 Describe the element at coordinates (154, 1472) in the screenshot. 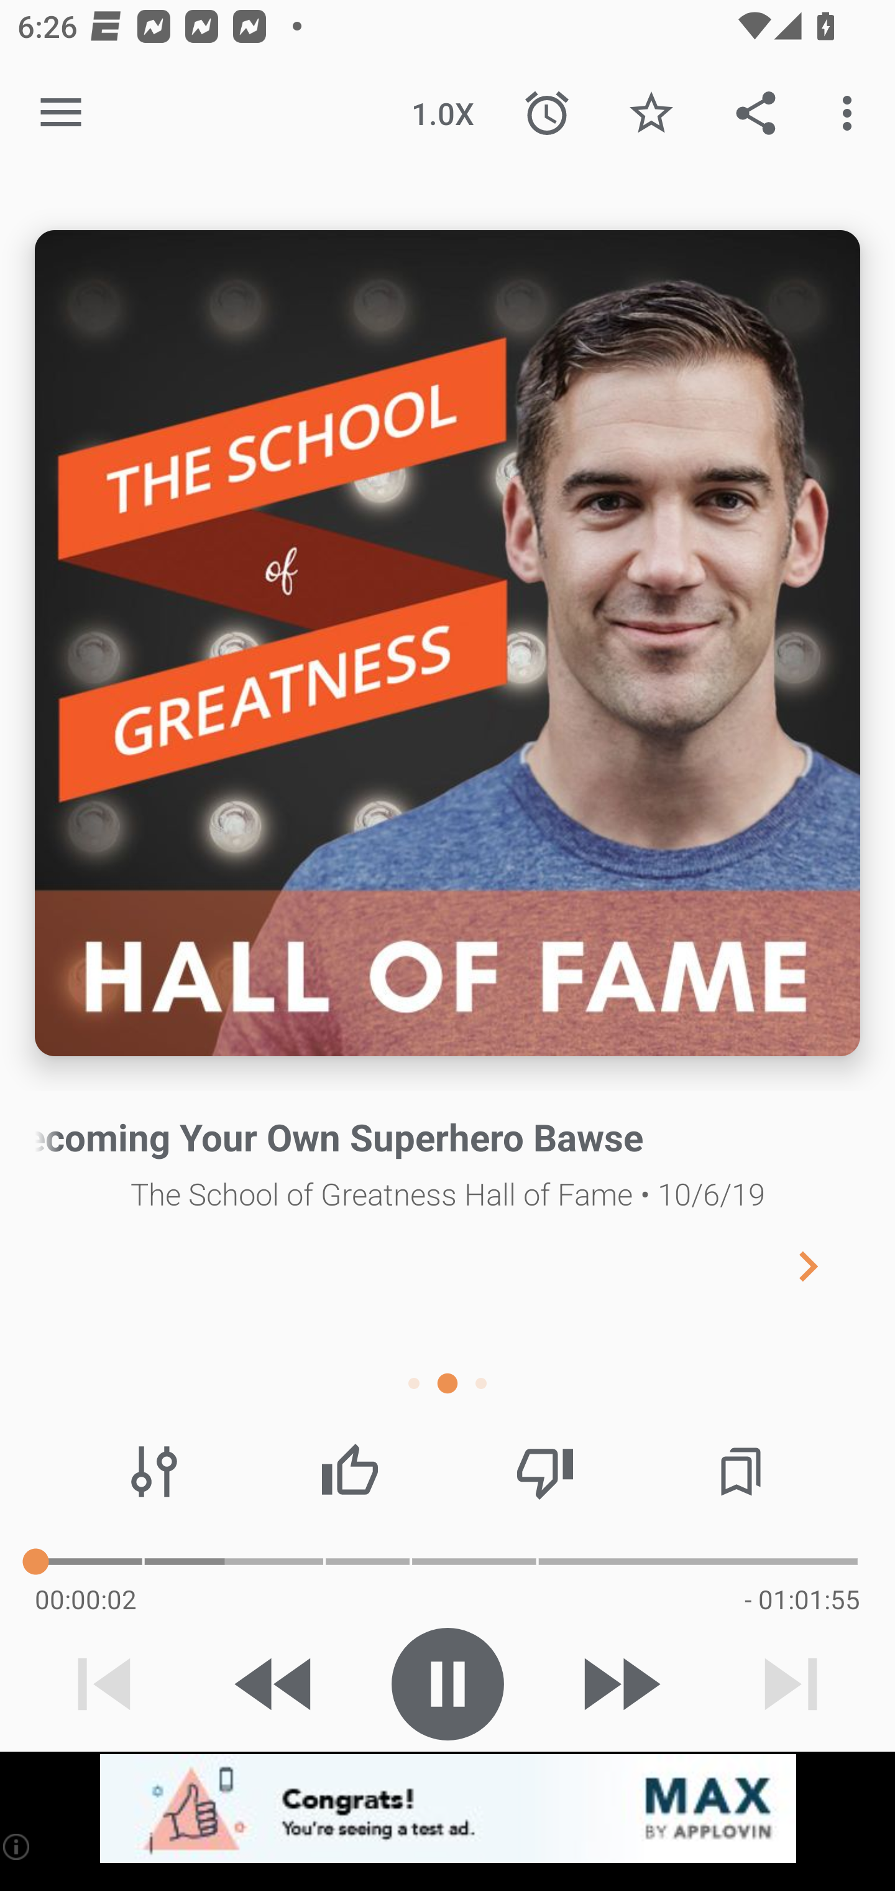

I see `Audio effects` at that location.